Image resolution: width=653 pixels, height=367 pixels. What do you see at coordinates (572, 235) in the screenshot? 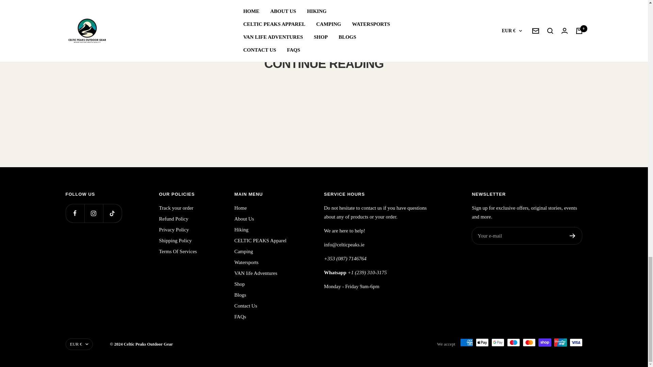
I see `Register` at bounding box center [572, 235].